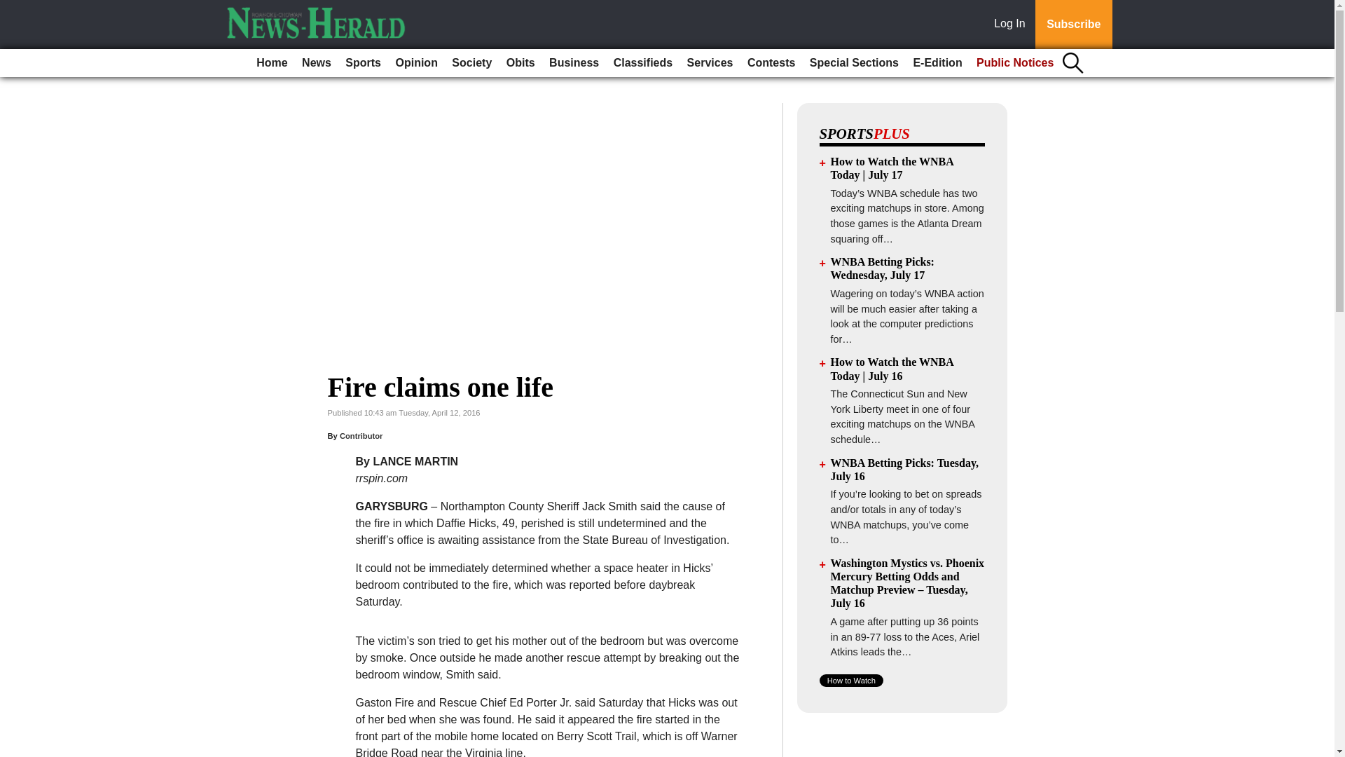 Image resolution: width=1345 pixels, height=757 pixels. What do you see at coordinates (710, 63) in the screenshot?
I see `Services` at bounding box center [710, 63].